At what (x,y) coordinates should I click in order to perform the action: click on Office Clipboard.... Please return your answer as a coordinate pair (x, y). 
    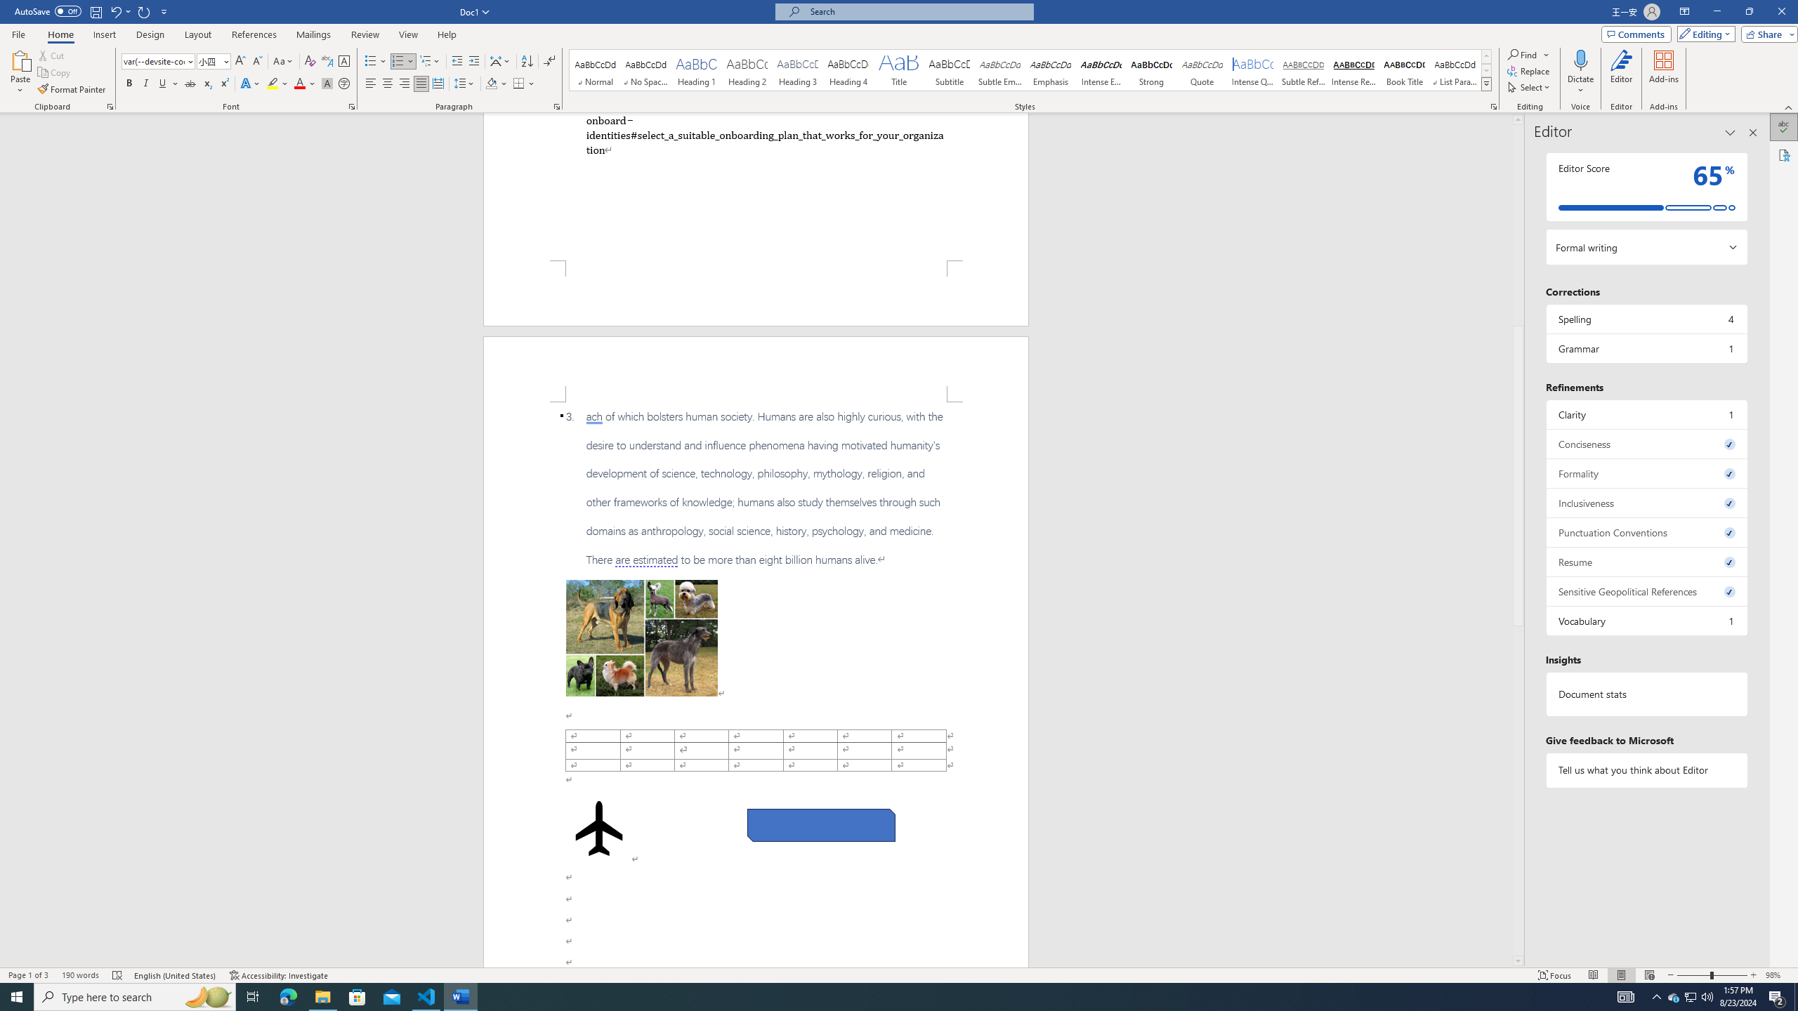
    Looking at the image, I should click on (110, 107).